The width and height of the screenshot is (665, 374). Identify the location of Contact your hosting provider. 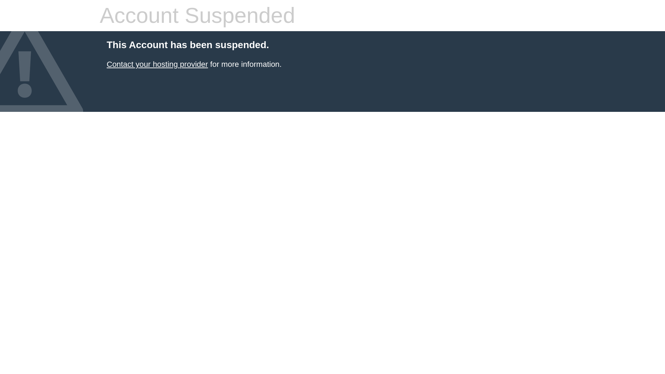
(157, 64).